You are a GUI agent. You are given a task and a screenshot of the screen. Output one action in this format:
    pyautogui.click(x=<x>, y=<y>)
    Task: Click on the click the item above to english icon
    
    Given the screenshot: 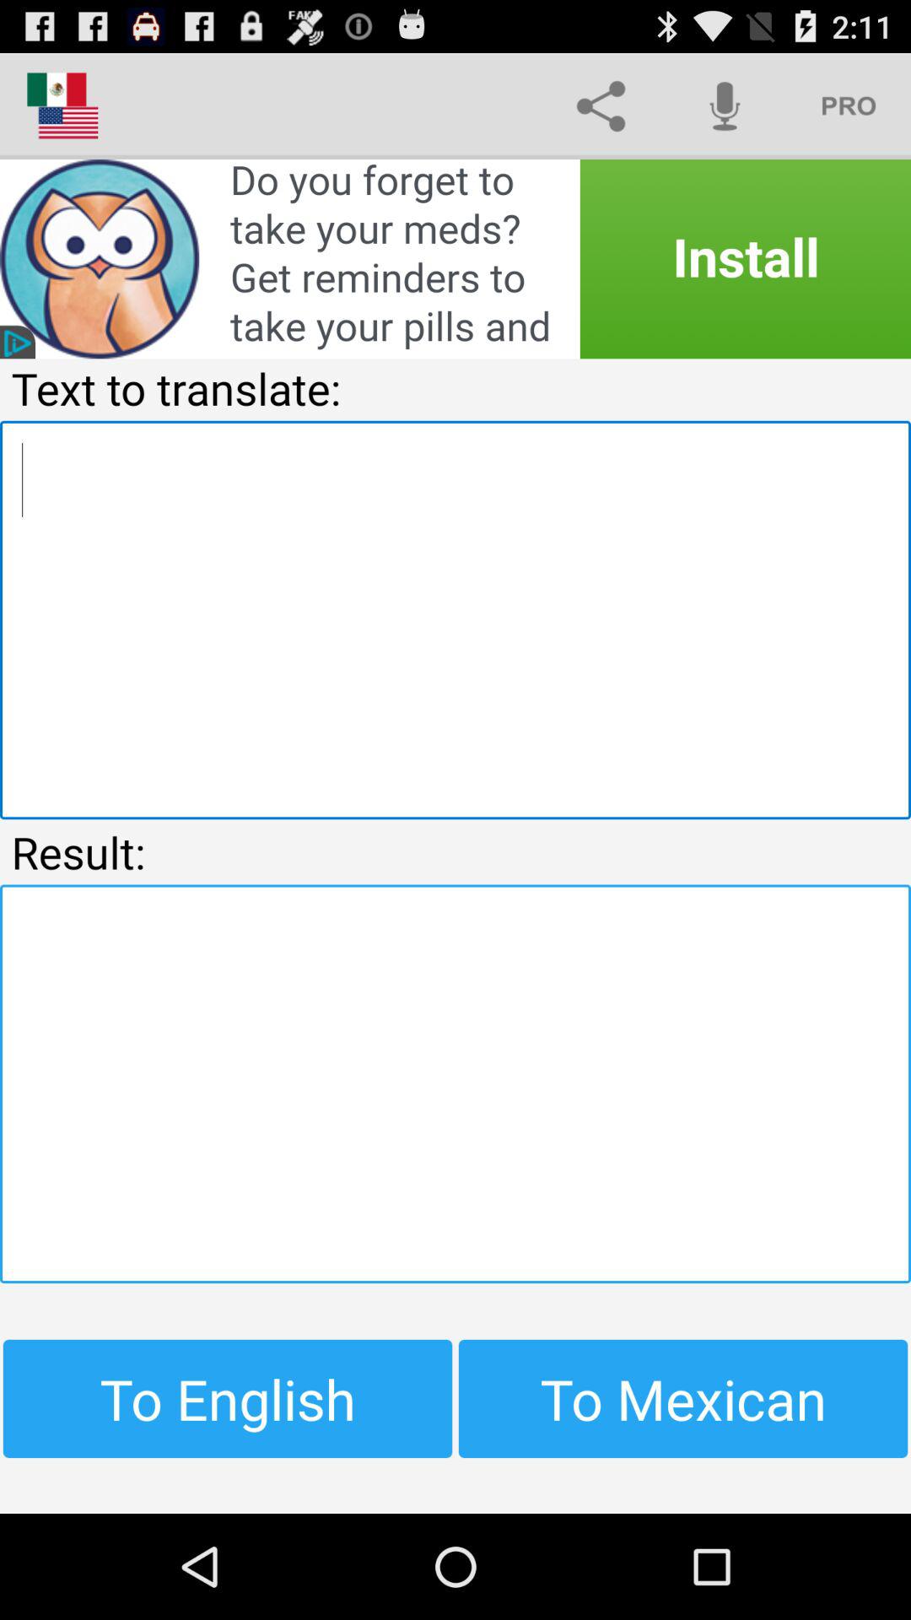 What is the action you would take?
    pyautogui.click(x=455, y=1083)
    